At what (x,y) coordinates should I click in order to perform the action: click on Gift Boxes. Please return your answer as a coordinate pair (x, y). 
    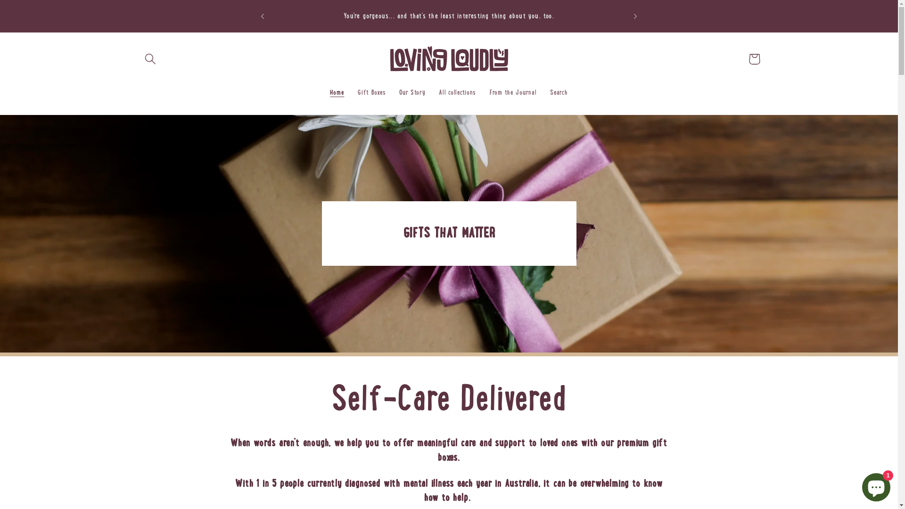
    Looking at the image, I should click on (372, 93).